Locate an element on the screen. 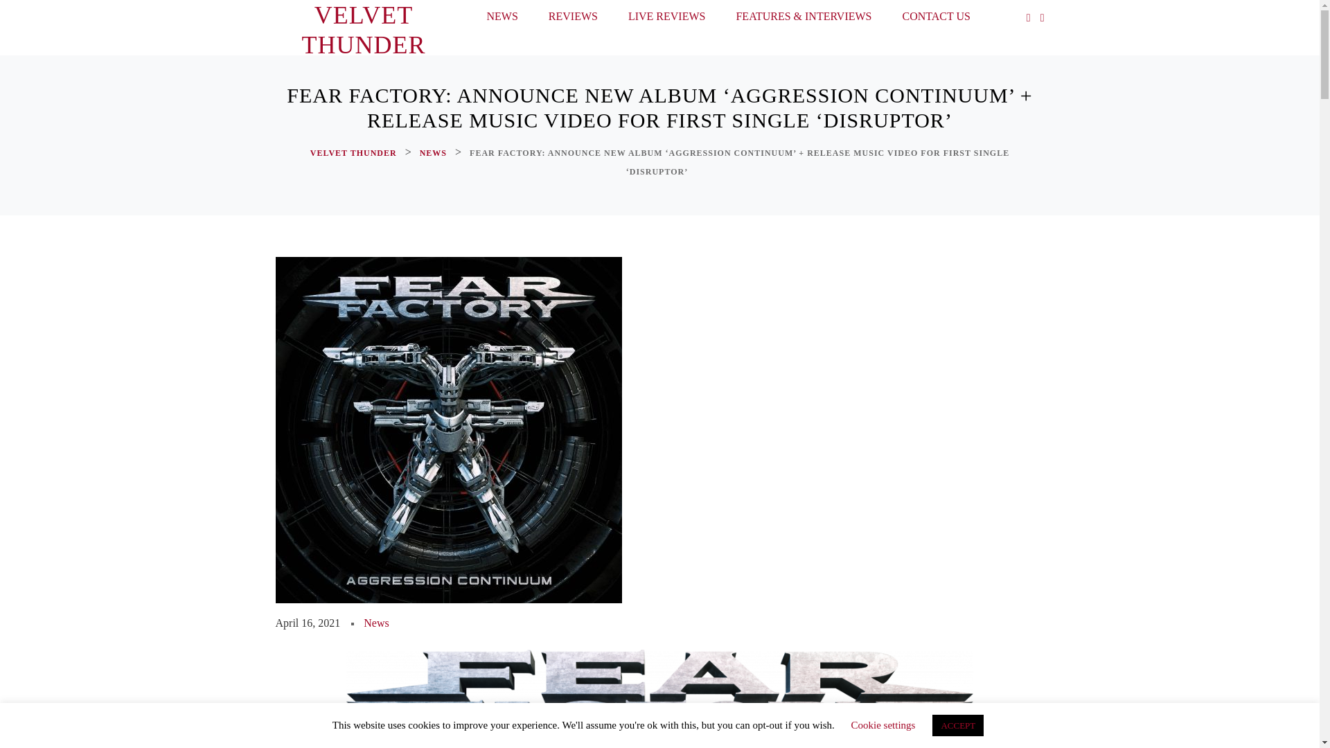 The width and height of the screenshot is (1330, 748). CONTACT US is located at coordinates (936, 19).